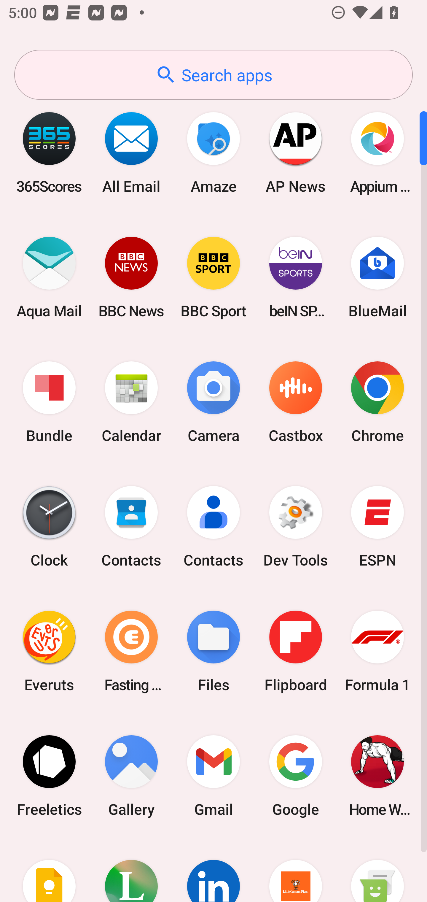 The width and height of the screenshot is (427, 902). What do you see at coordinates (131, 527) in the screenshot?
I see `Contacts` at bounding box center [131, 527].